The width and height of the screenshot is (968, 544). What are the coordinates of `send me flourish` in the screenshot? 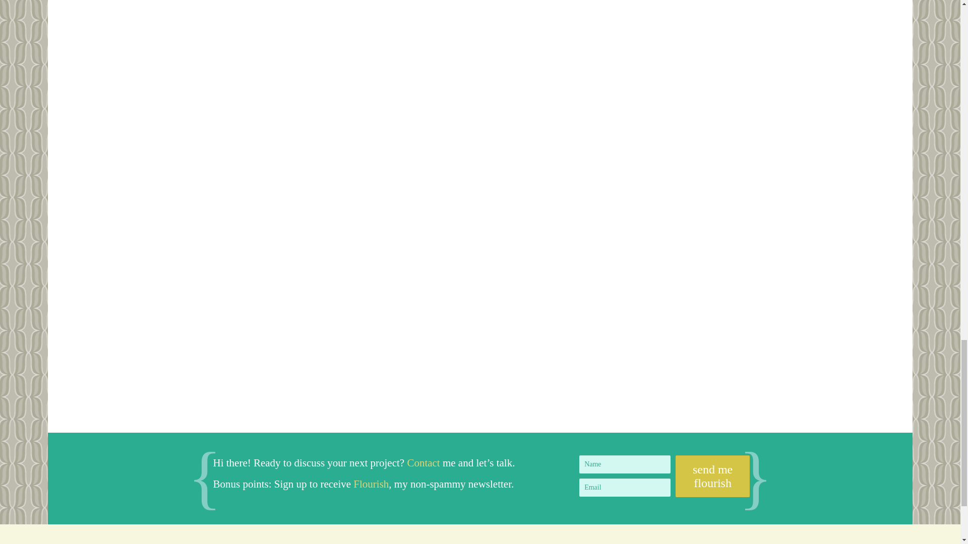 It's located at (713, 476).